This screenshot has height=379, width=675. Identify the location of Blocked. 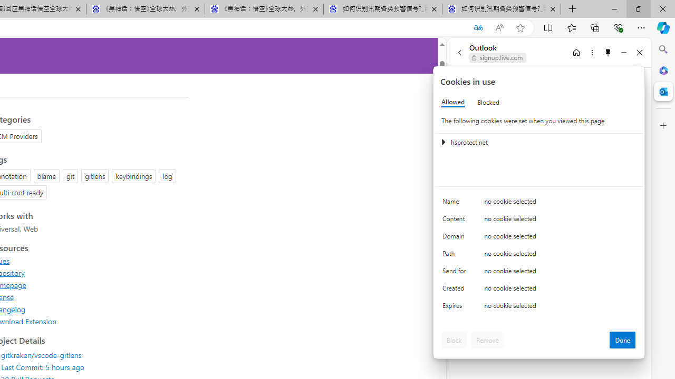
(488, 102).